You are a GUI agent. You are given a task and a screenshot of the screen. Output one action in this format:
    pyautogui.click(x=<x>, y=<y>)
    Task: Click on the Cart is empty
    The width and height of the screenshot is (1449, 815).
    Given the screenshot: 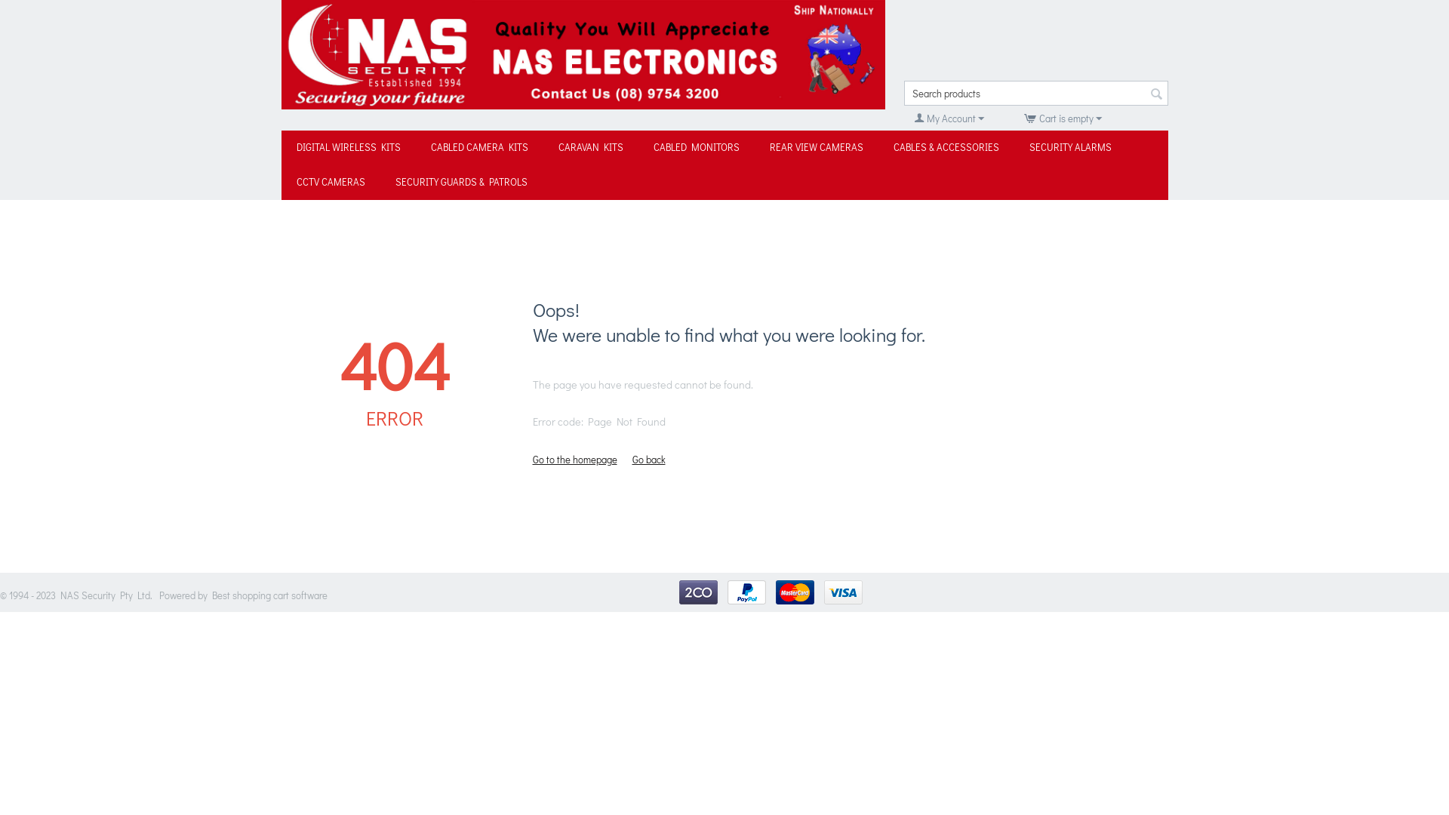 What is the action you would take?
    pyautogui.click(x=1063, y=118)
    